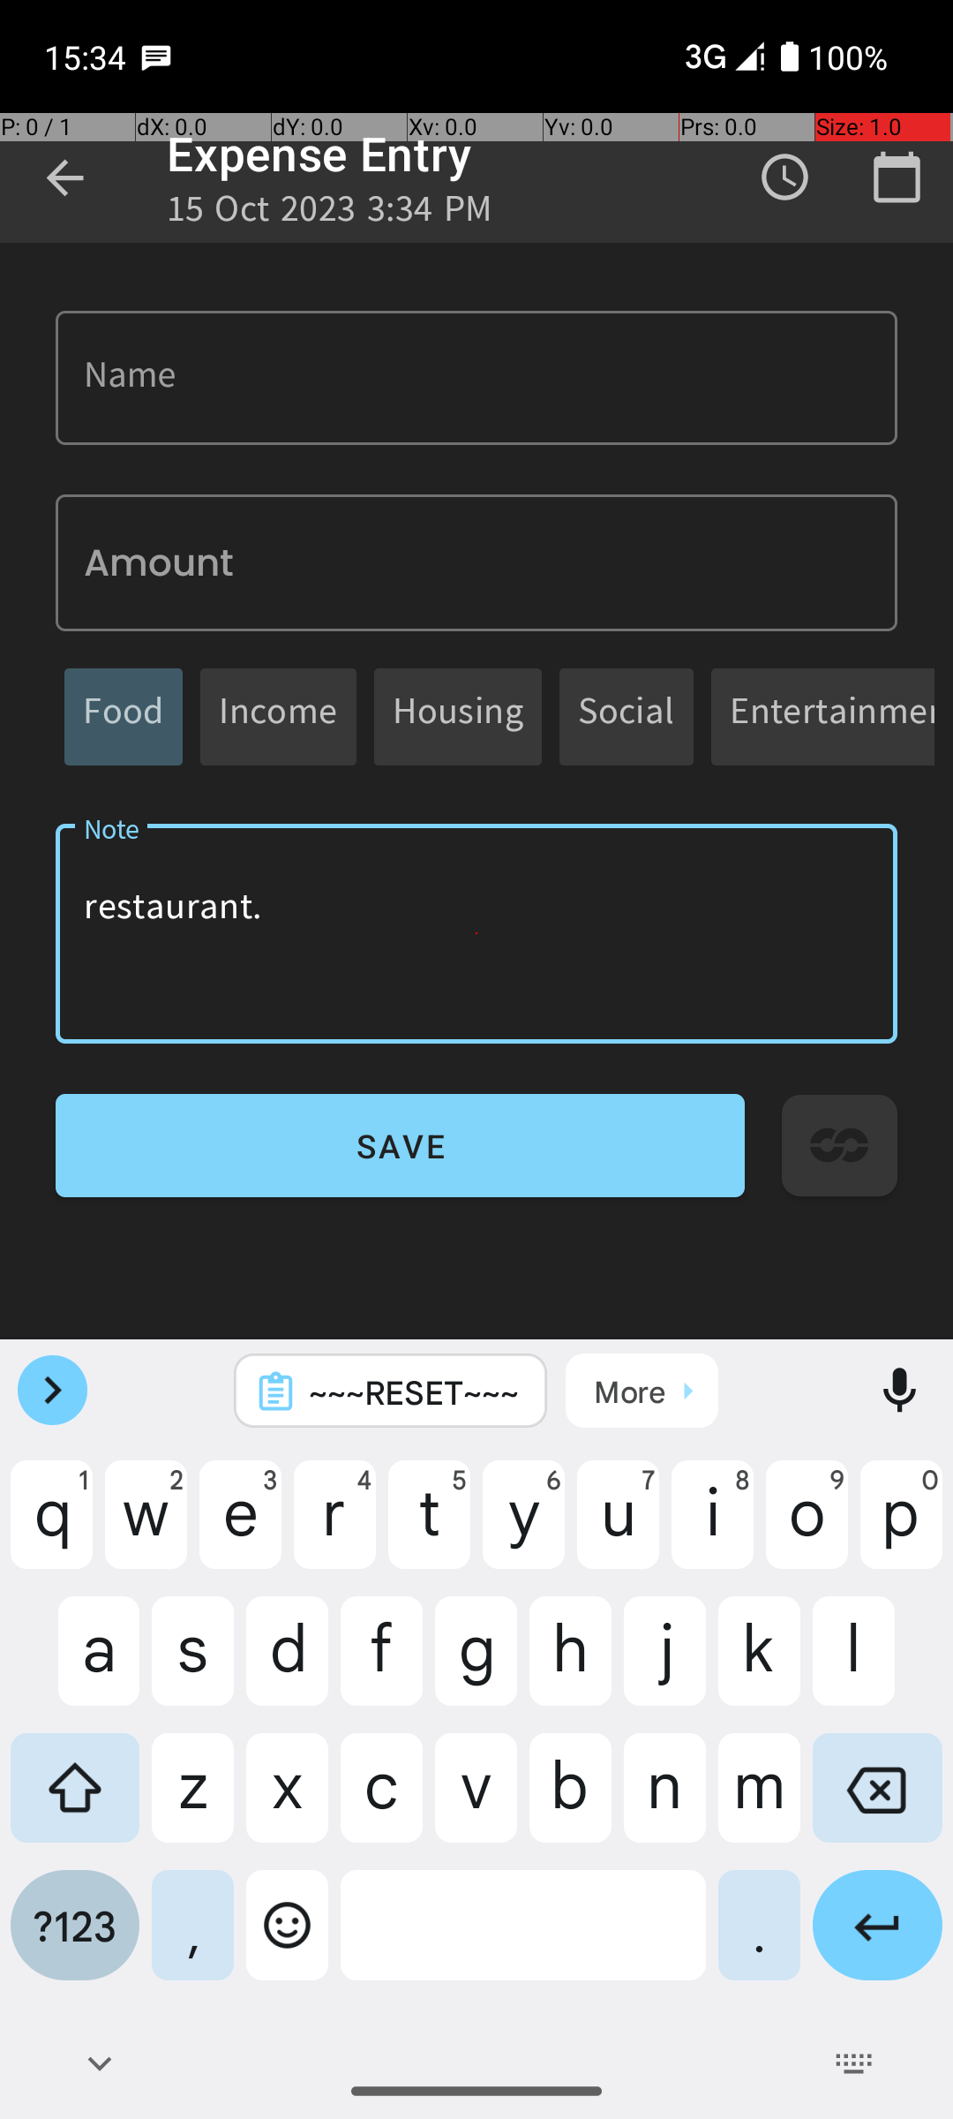 The image size is (953, 2119). Describe the element at coordinates (240, 1528) in the screenshot. I see `e` at that location.